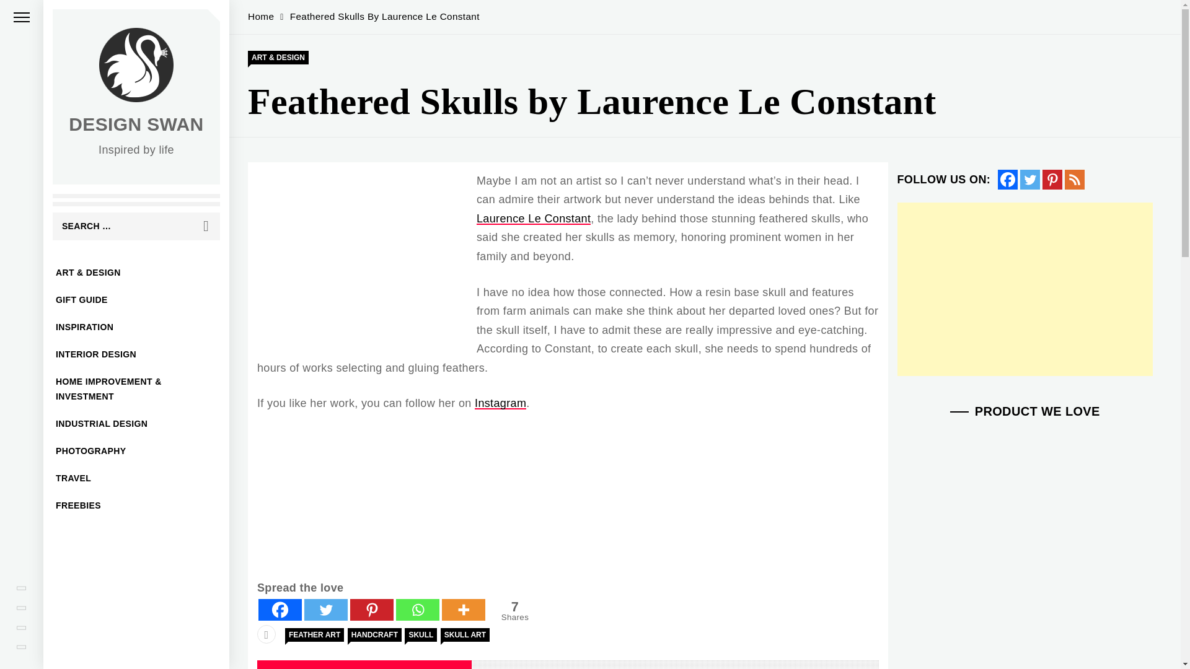 Image resolution: width=1190 pixels, height=669 pixels. I want to click on Search, so click(206, 226).